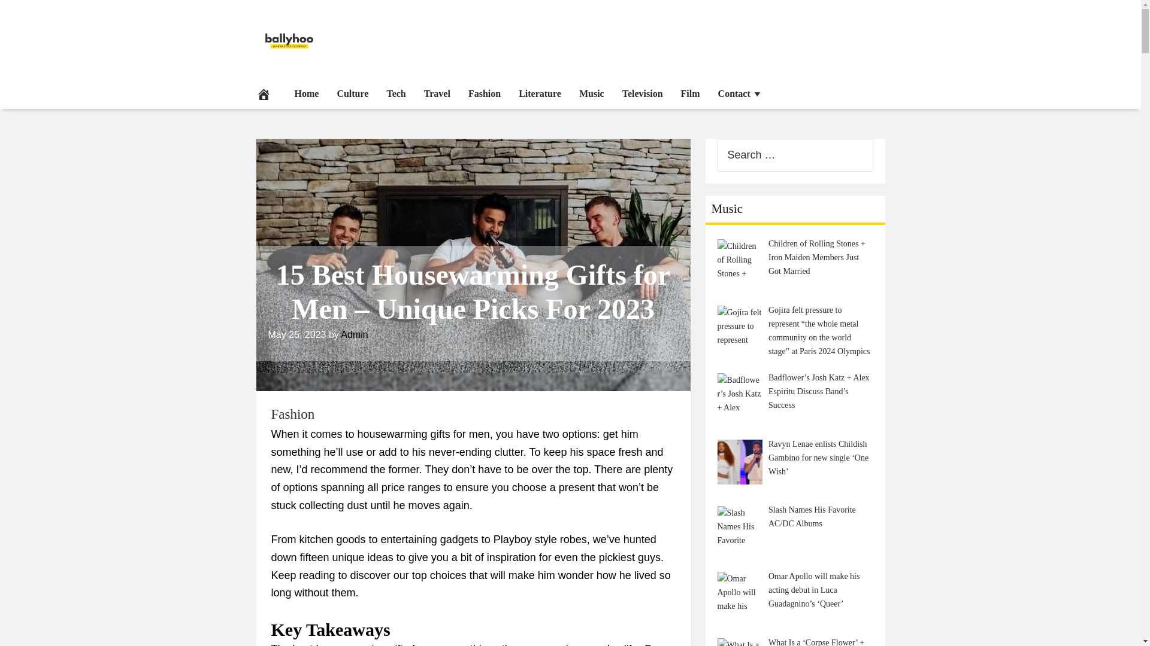 Image resolution: width=1150 pixels, height=646 pixels. What do you see at coordinates (690, 93) in the screenshot?
I see `Film` at bounding box center [690, 93].